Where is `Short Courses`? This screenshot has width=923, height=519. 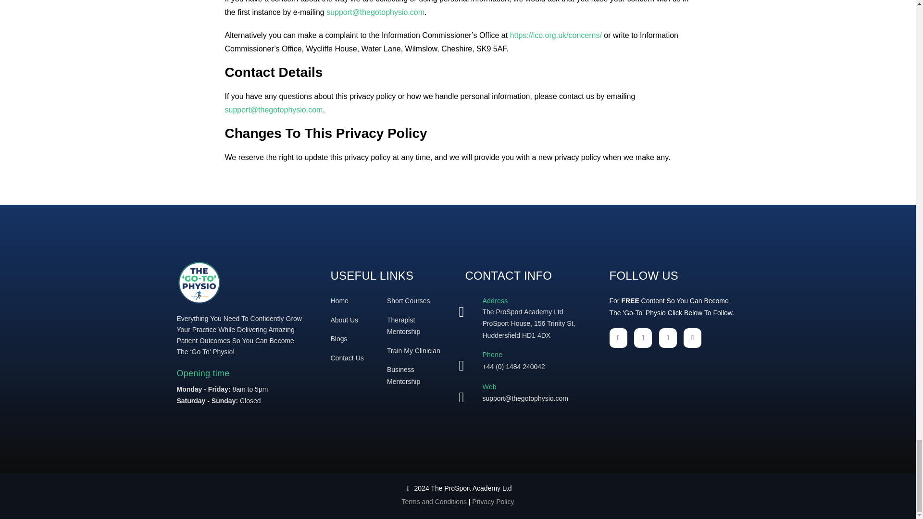 Short Courses is located at coordinates (408, 300).